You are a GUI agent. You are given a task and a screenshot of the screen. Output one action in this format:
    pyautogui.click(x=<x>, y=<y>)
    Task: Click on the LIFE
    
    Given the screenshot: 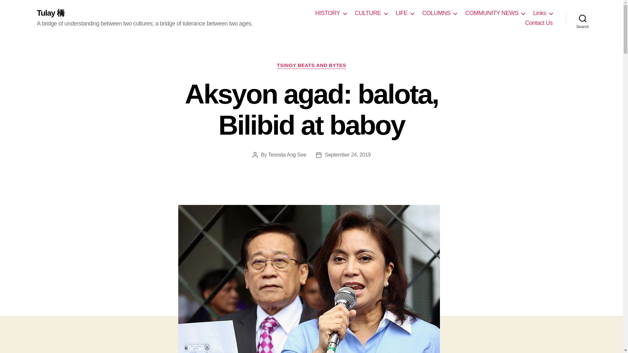 What is the action you would take?
    pyautogui.click(x=405, y=13)
    